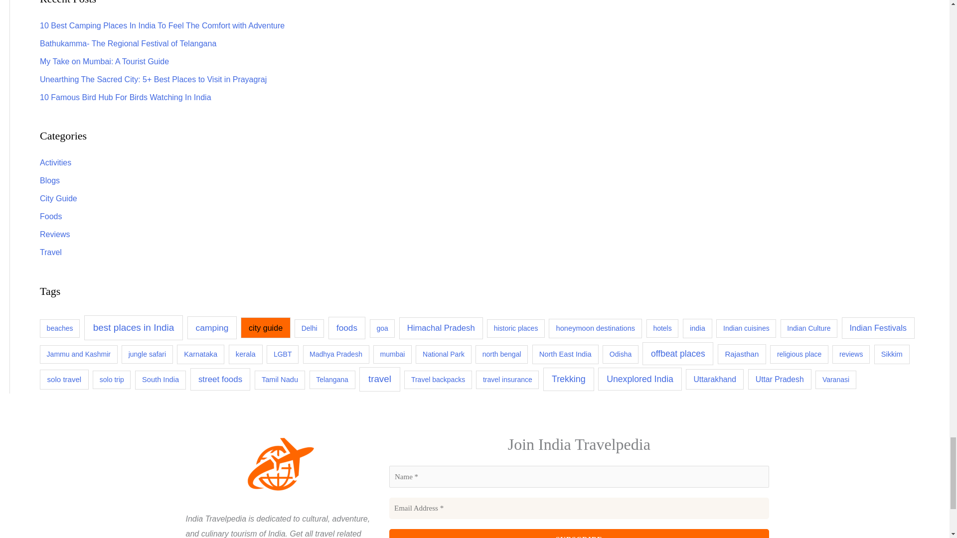 This screenshot has height=538, width=957. Describe the element at coordinates (55, 234) in the screenshot. I see `Reviews` at that location.